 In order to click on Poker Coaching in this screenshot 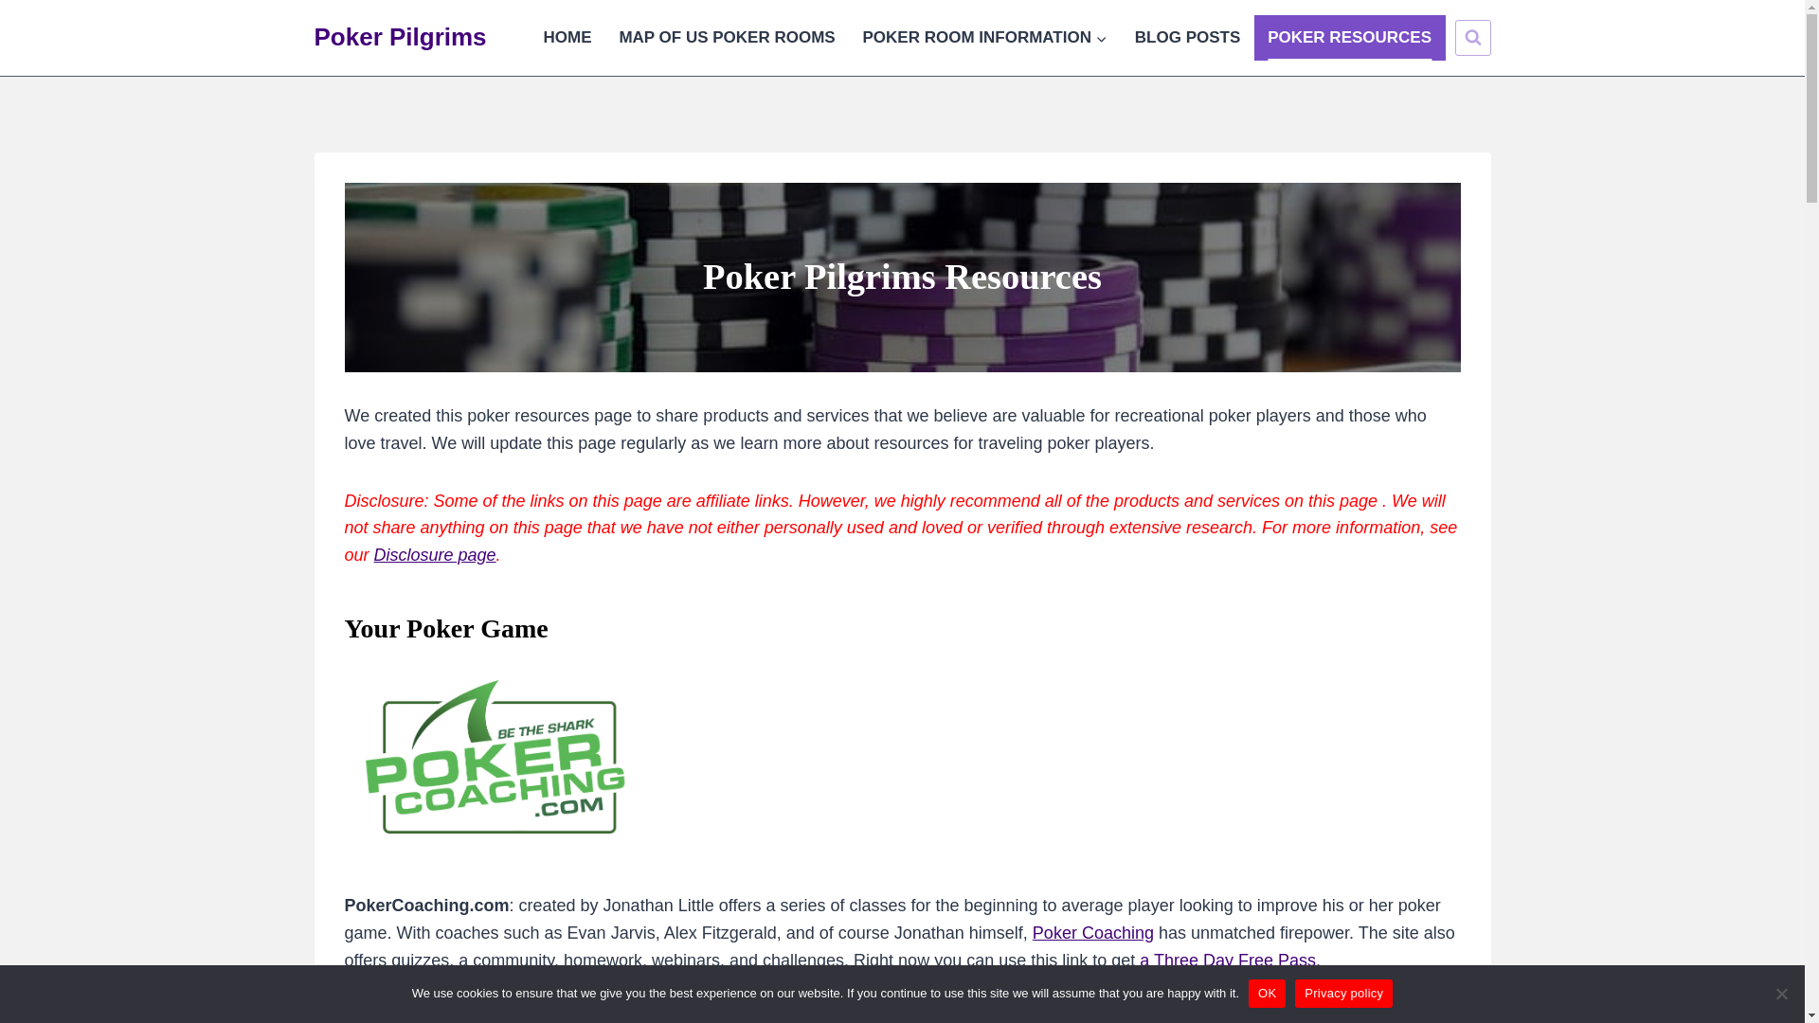, I will do `click(1093, 932)`.